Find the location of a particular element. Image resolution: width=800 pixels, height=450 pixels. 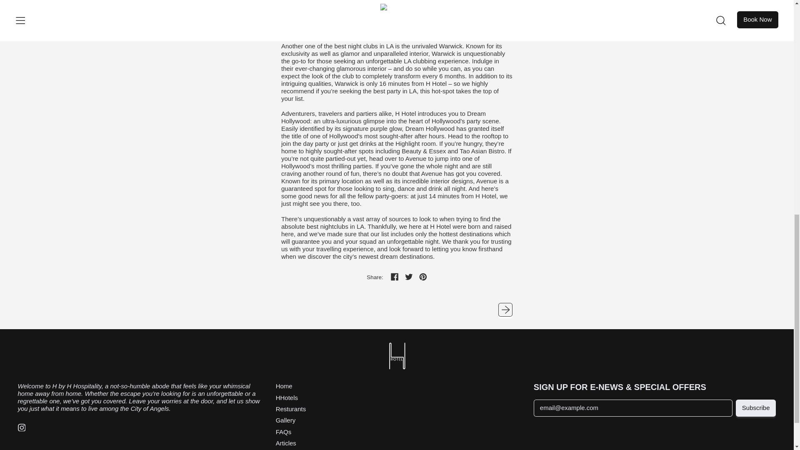

Gallery is located at coordinates (286, 420).